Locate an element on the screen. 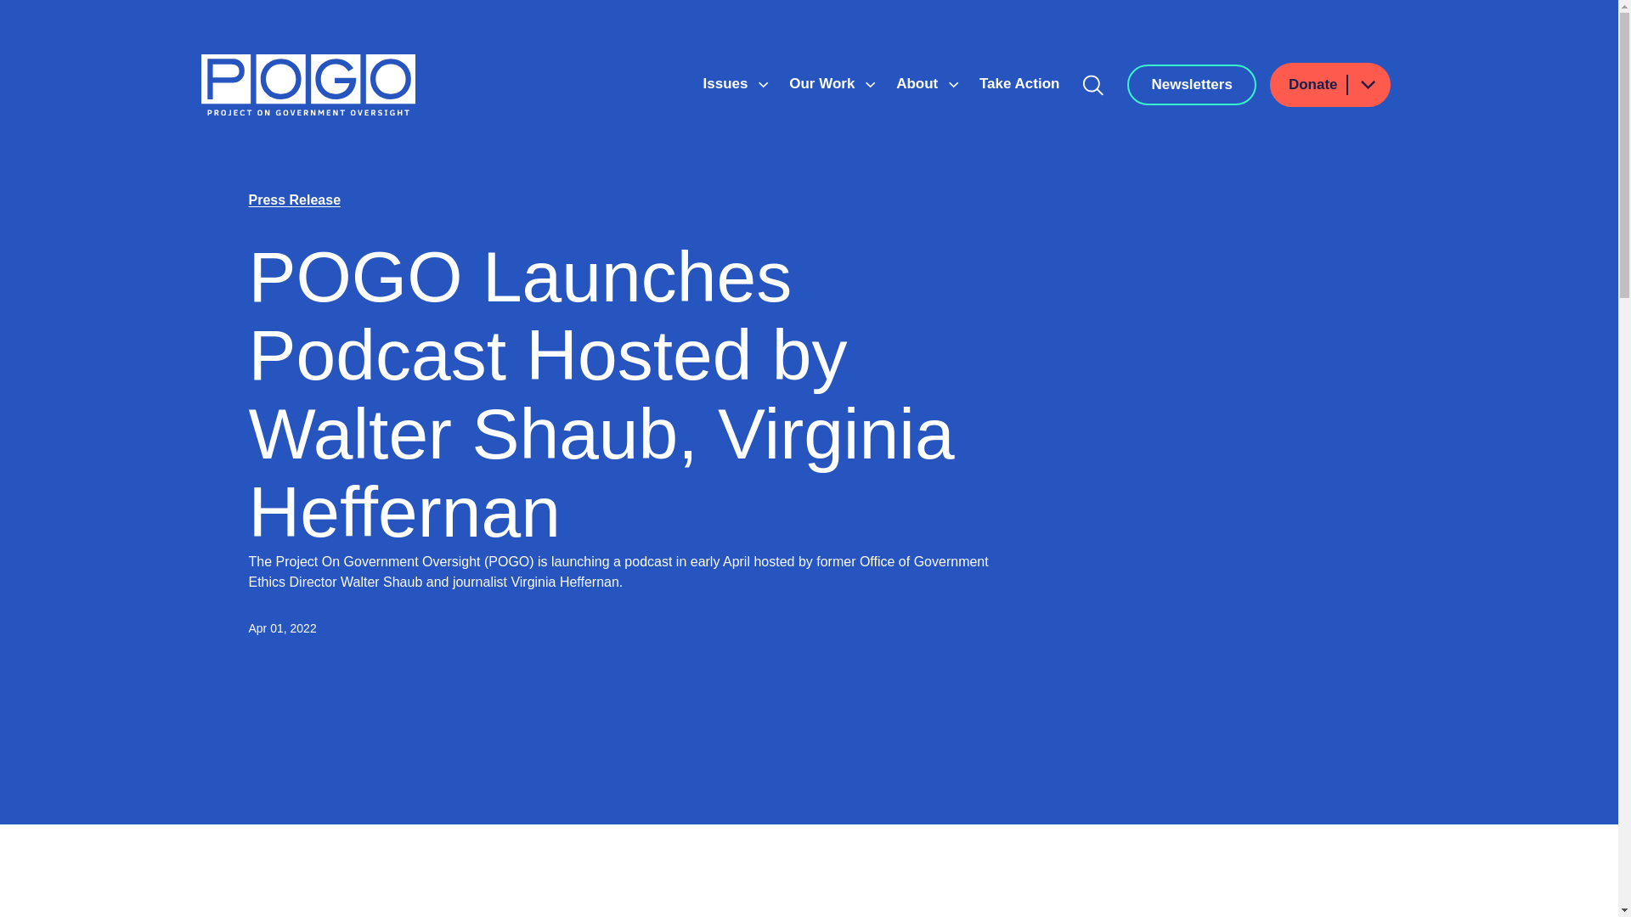 The image size is (1631, 917). Search is located at coordinates (1093, 85).